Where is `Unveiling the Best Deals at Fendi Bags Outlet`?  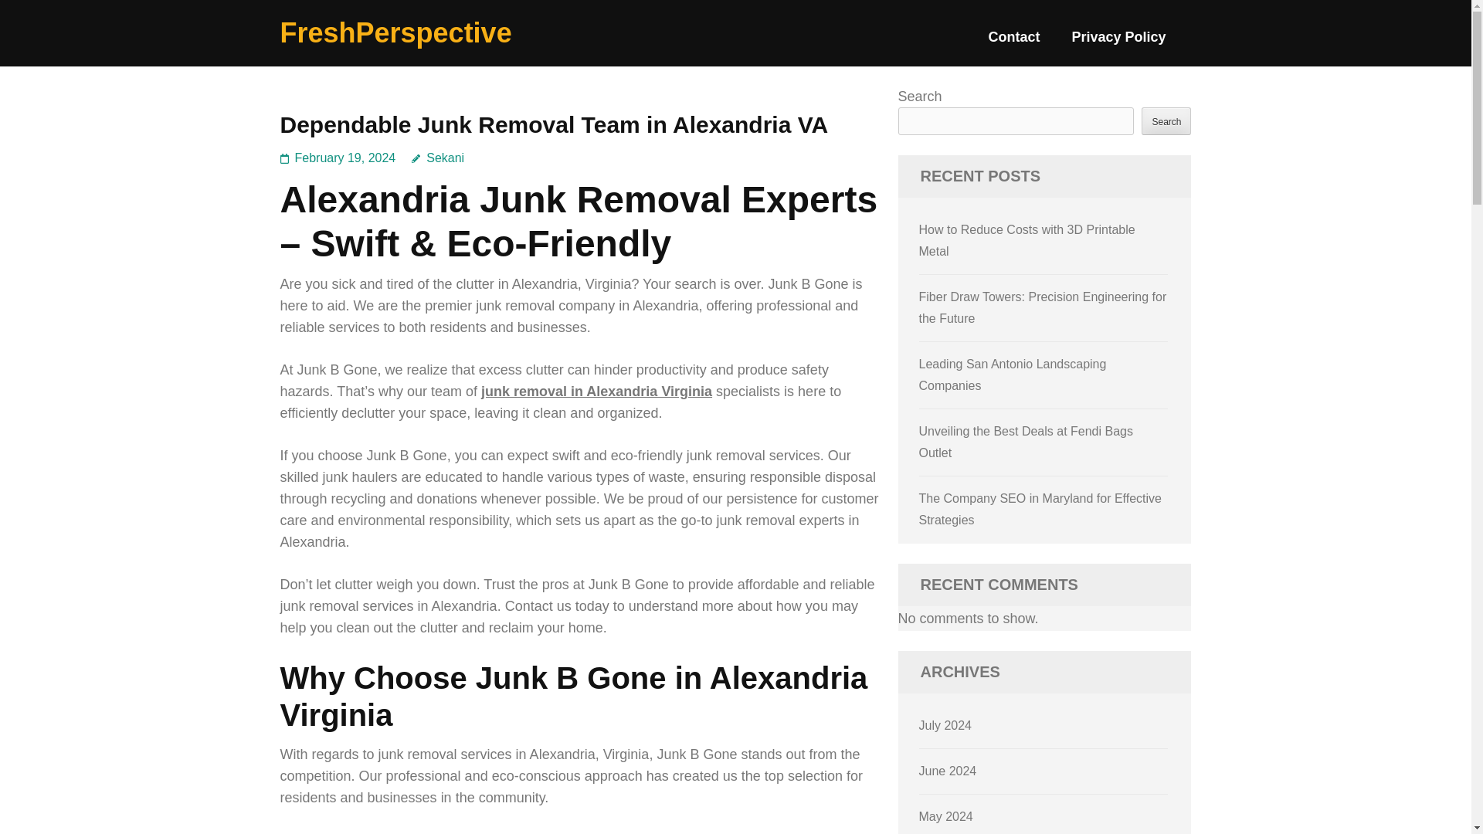 Unveiling the Best Deals at Fendi Bags Outlet is located at coordinates (1026, 442).